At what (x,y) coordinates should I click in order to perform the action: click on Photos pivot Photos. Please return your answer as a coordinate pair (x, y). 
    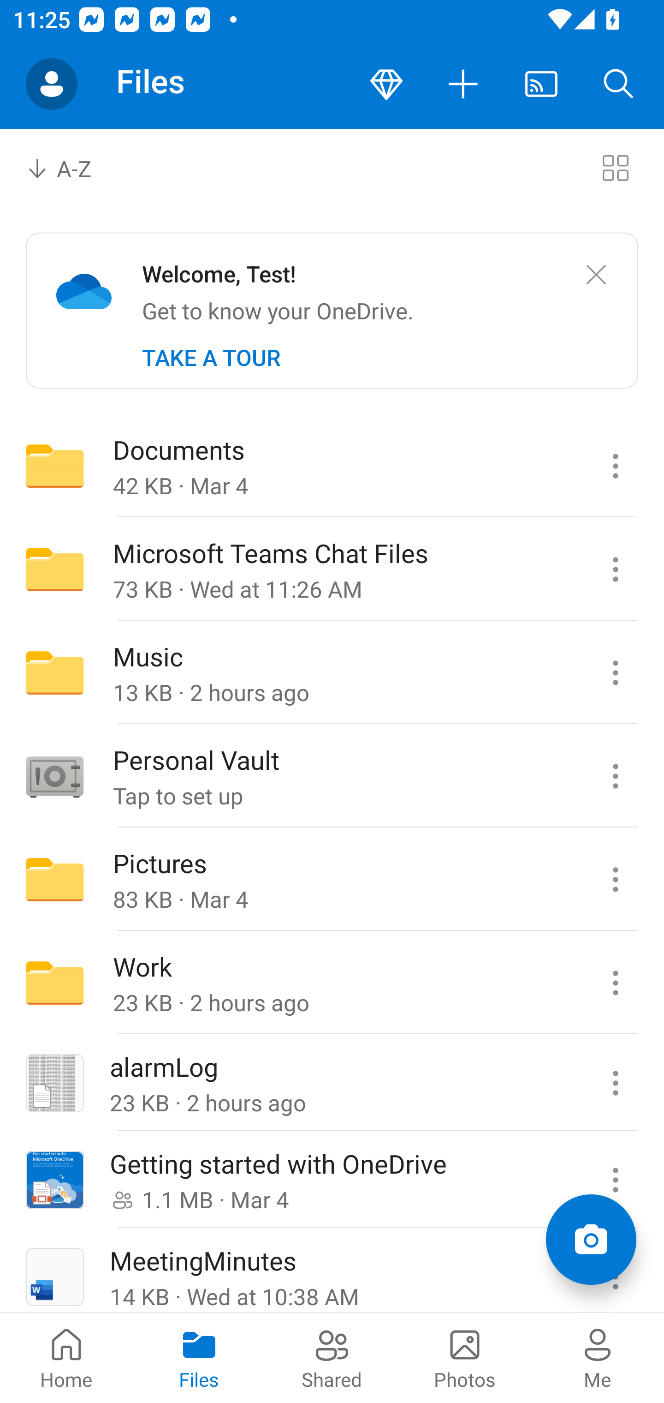
    Looking at the image, I should click on (465, 1358).